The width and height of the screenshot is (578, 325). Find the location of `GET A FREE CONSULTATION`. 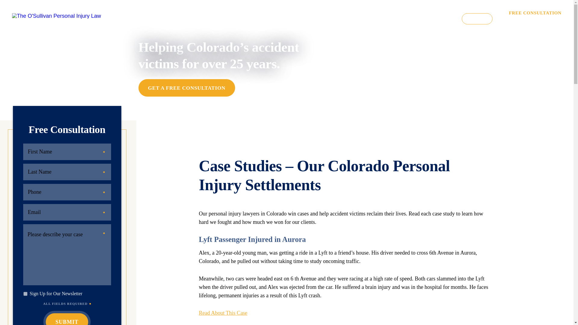

GET A FREE CONSULTATION is located at coordinates (187, 88).